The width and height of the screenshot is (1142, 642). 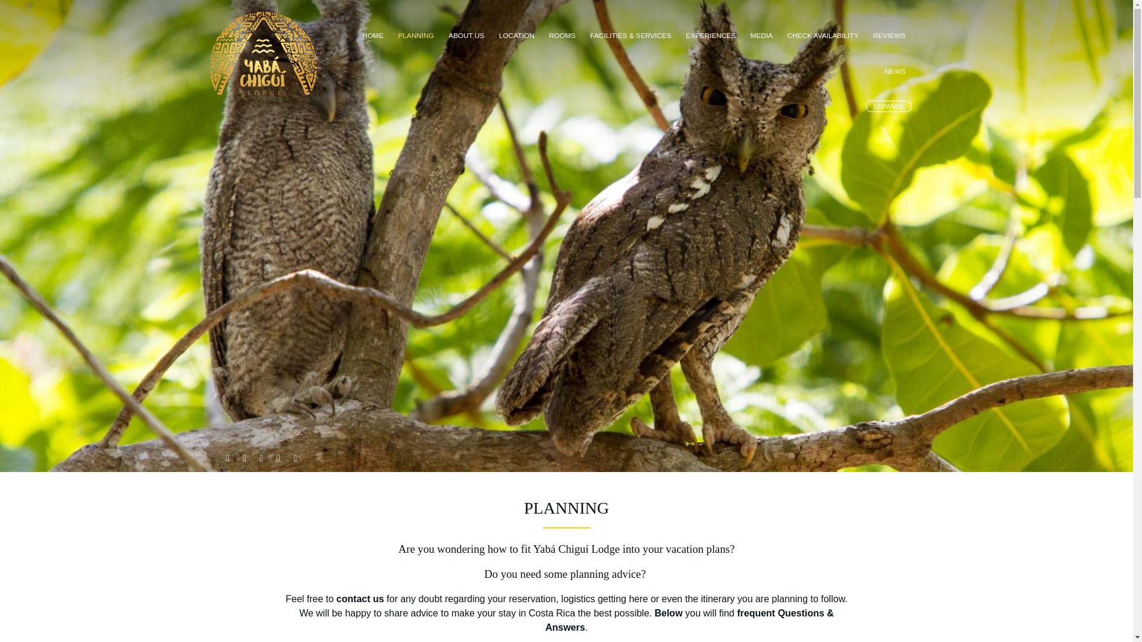 What do you see at coordinates (823, 36) in the screenshot?
I see `CHECK AVAILABILITY` at bounding box center [823, 36].